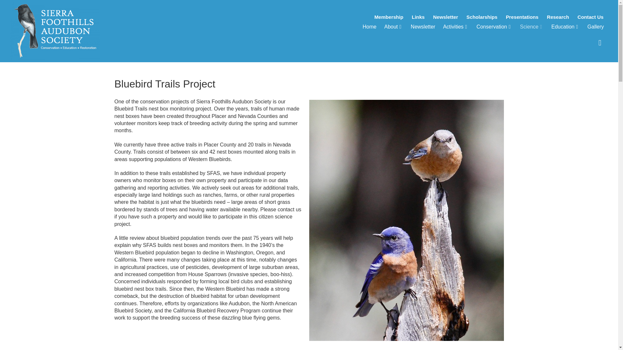 Image resolution: width=623 pixels, height=350 pixels. Describe the element at coordinates (494, 27) in the screenshot. I see `Conservation` at that location.